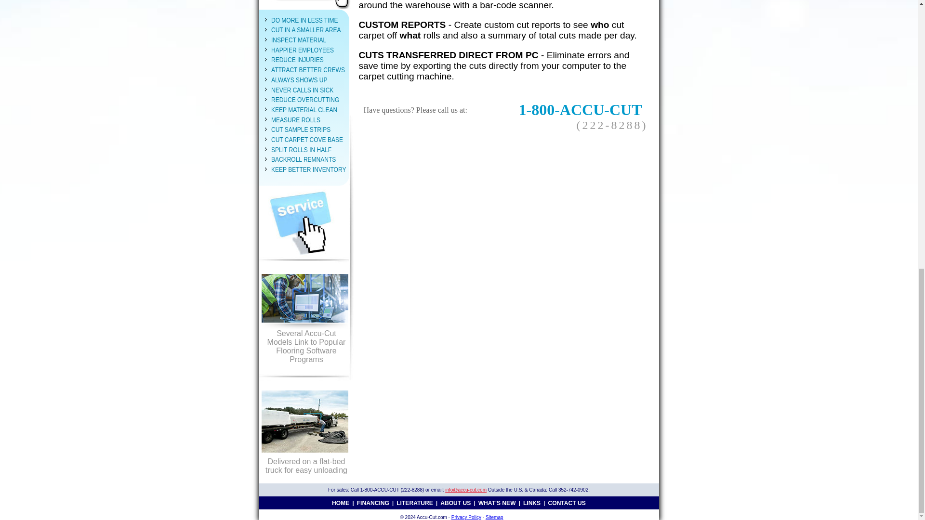  What do you see at coordinates (497, 502) in the screenshot?
I see `WHAT'S NEW` at bounding box center [497, 502].